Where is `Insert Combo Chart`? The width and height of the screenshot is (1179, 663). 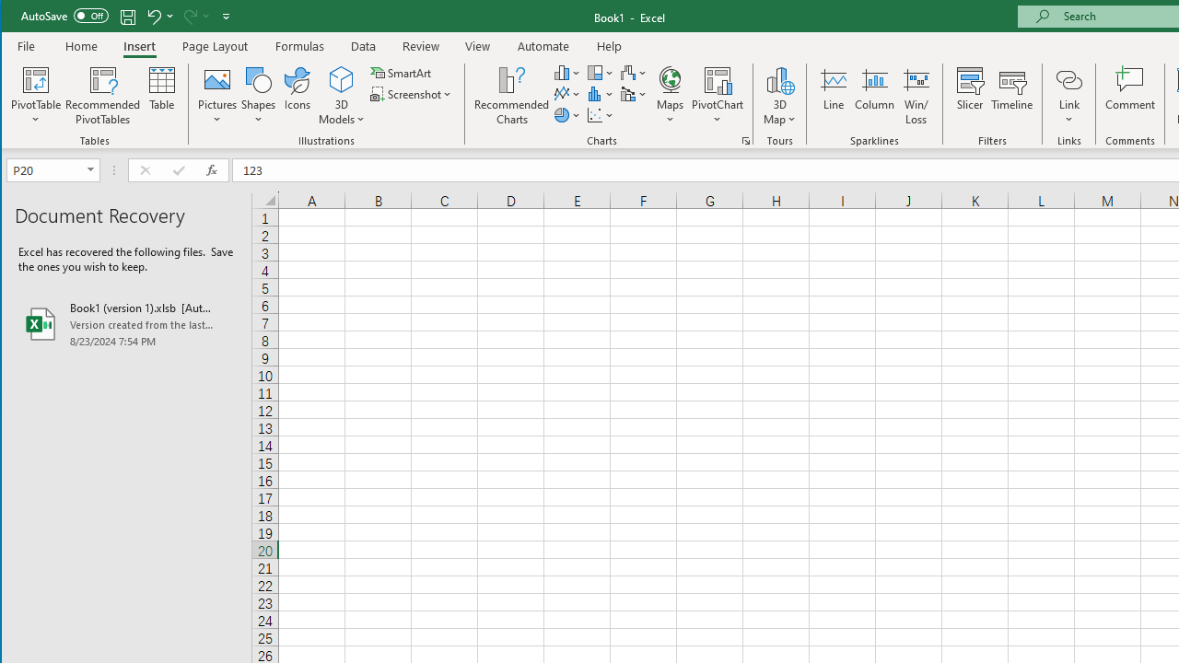 Insert Combo Chart is located at coordinates (634, 94).